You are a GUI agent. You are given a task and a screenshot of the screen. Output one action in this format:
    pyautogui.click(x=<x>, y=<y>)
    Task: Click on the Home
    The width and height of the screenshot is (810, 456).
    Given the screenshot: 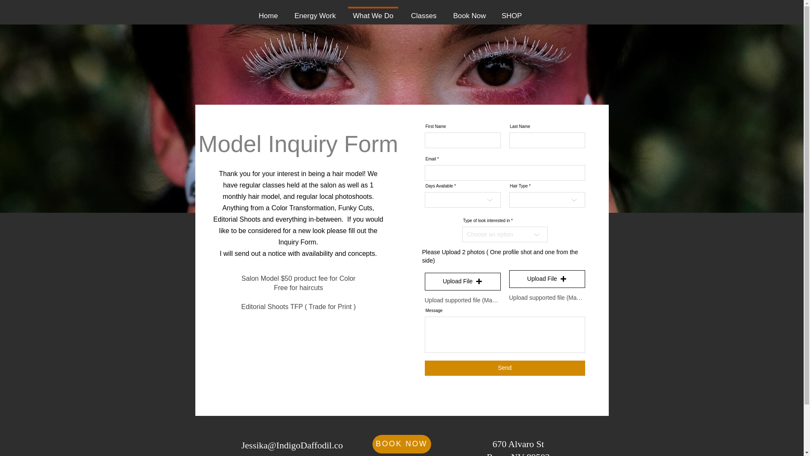 What is the action you would take?
    pyautogui.click(x=268, y=12)
    